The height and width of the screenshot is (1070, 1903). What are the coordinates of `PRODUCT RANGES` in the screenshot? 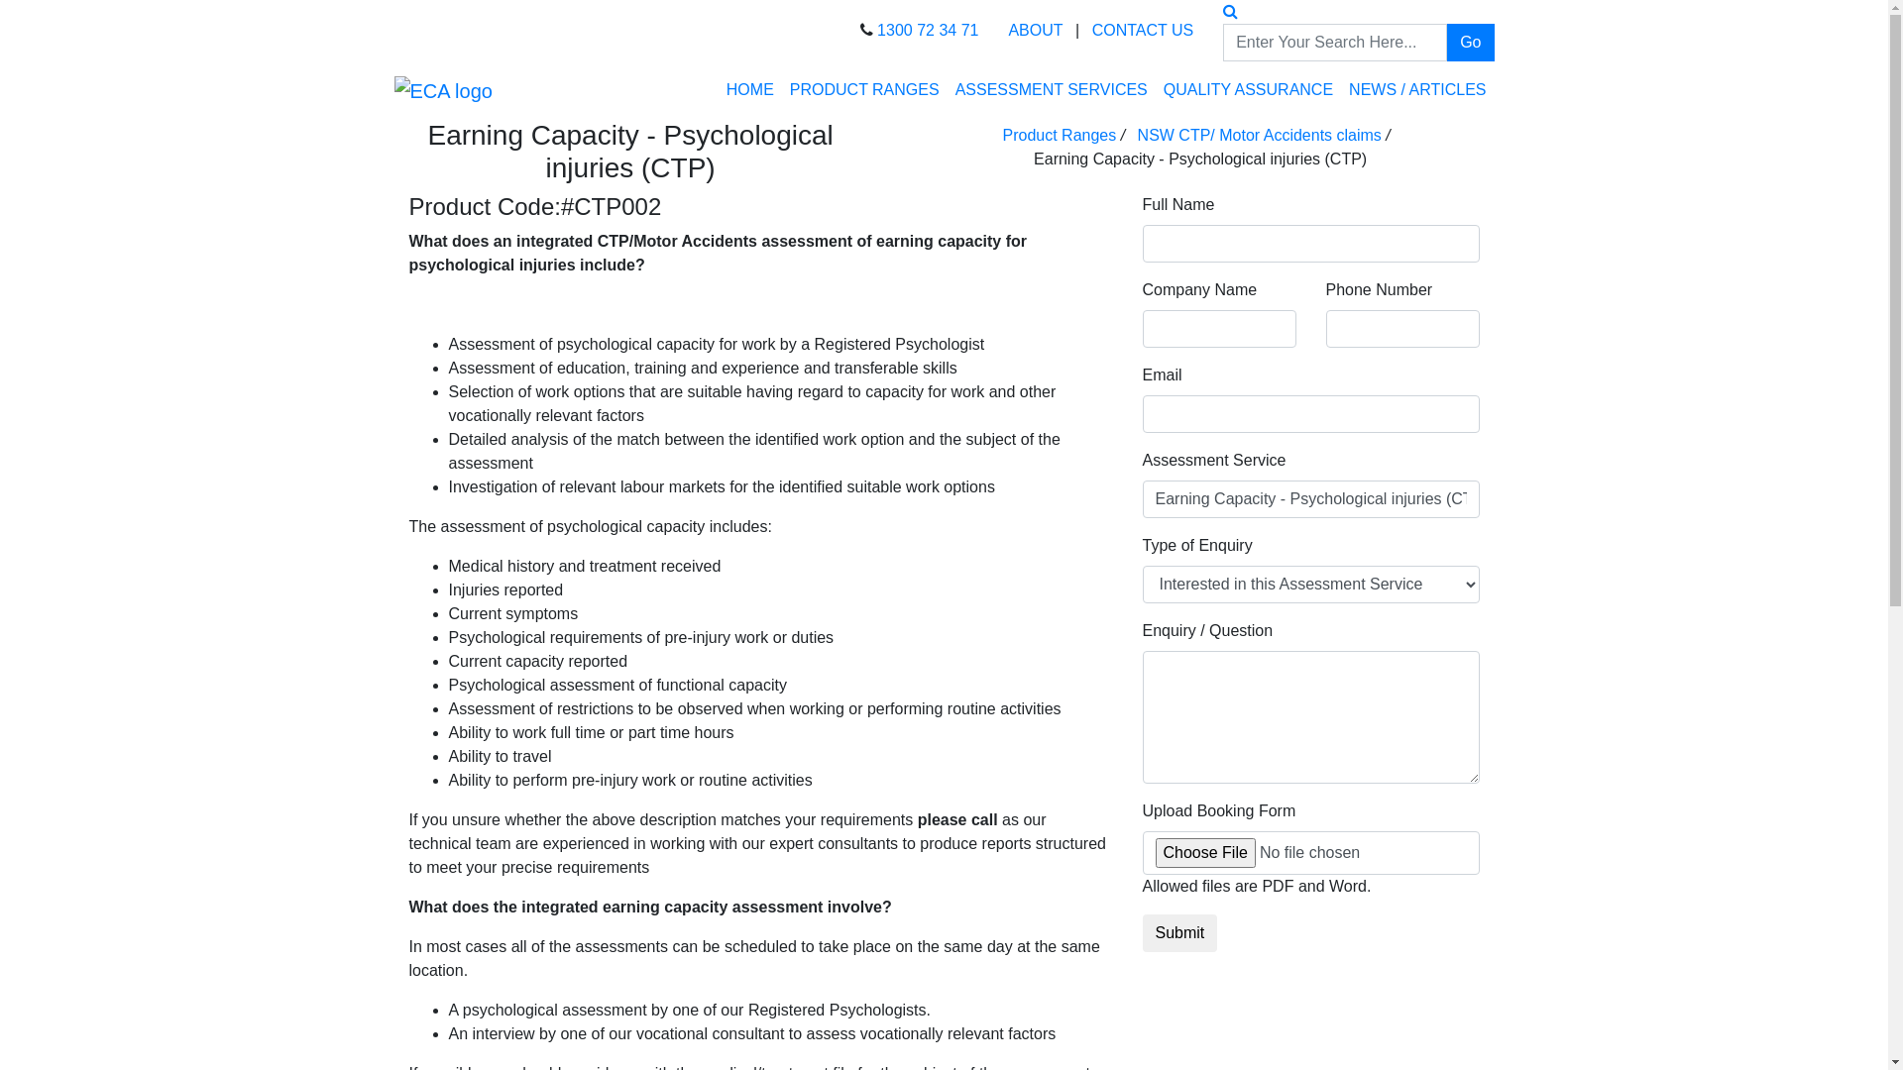 It's located at (864, 90).